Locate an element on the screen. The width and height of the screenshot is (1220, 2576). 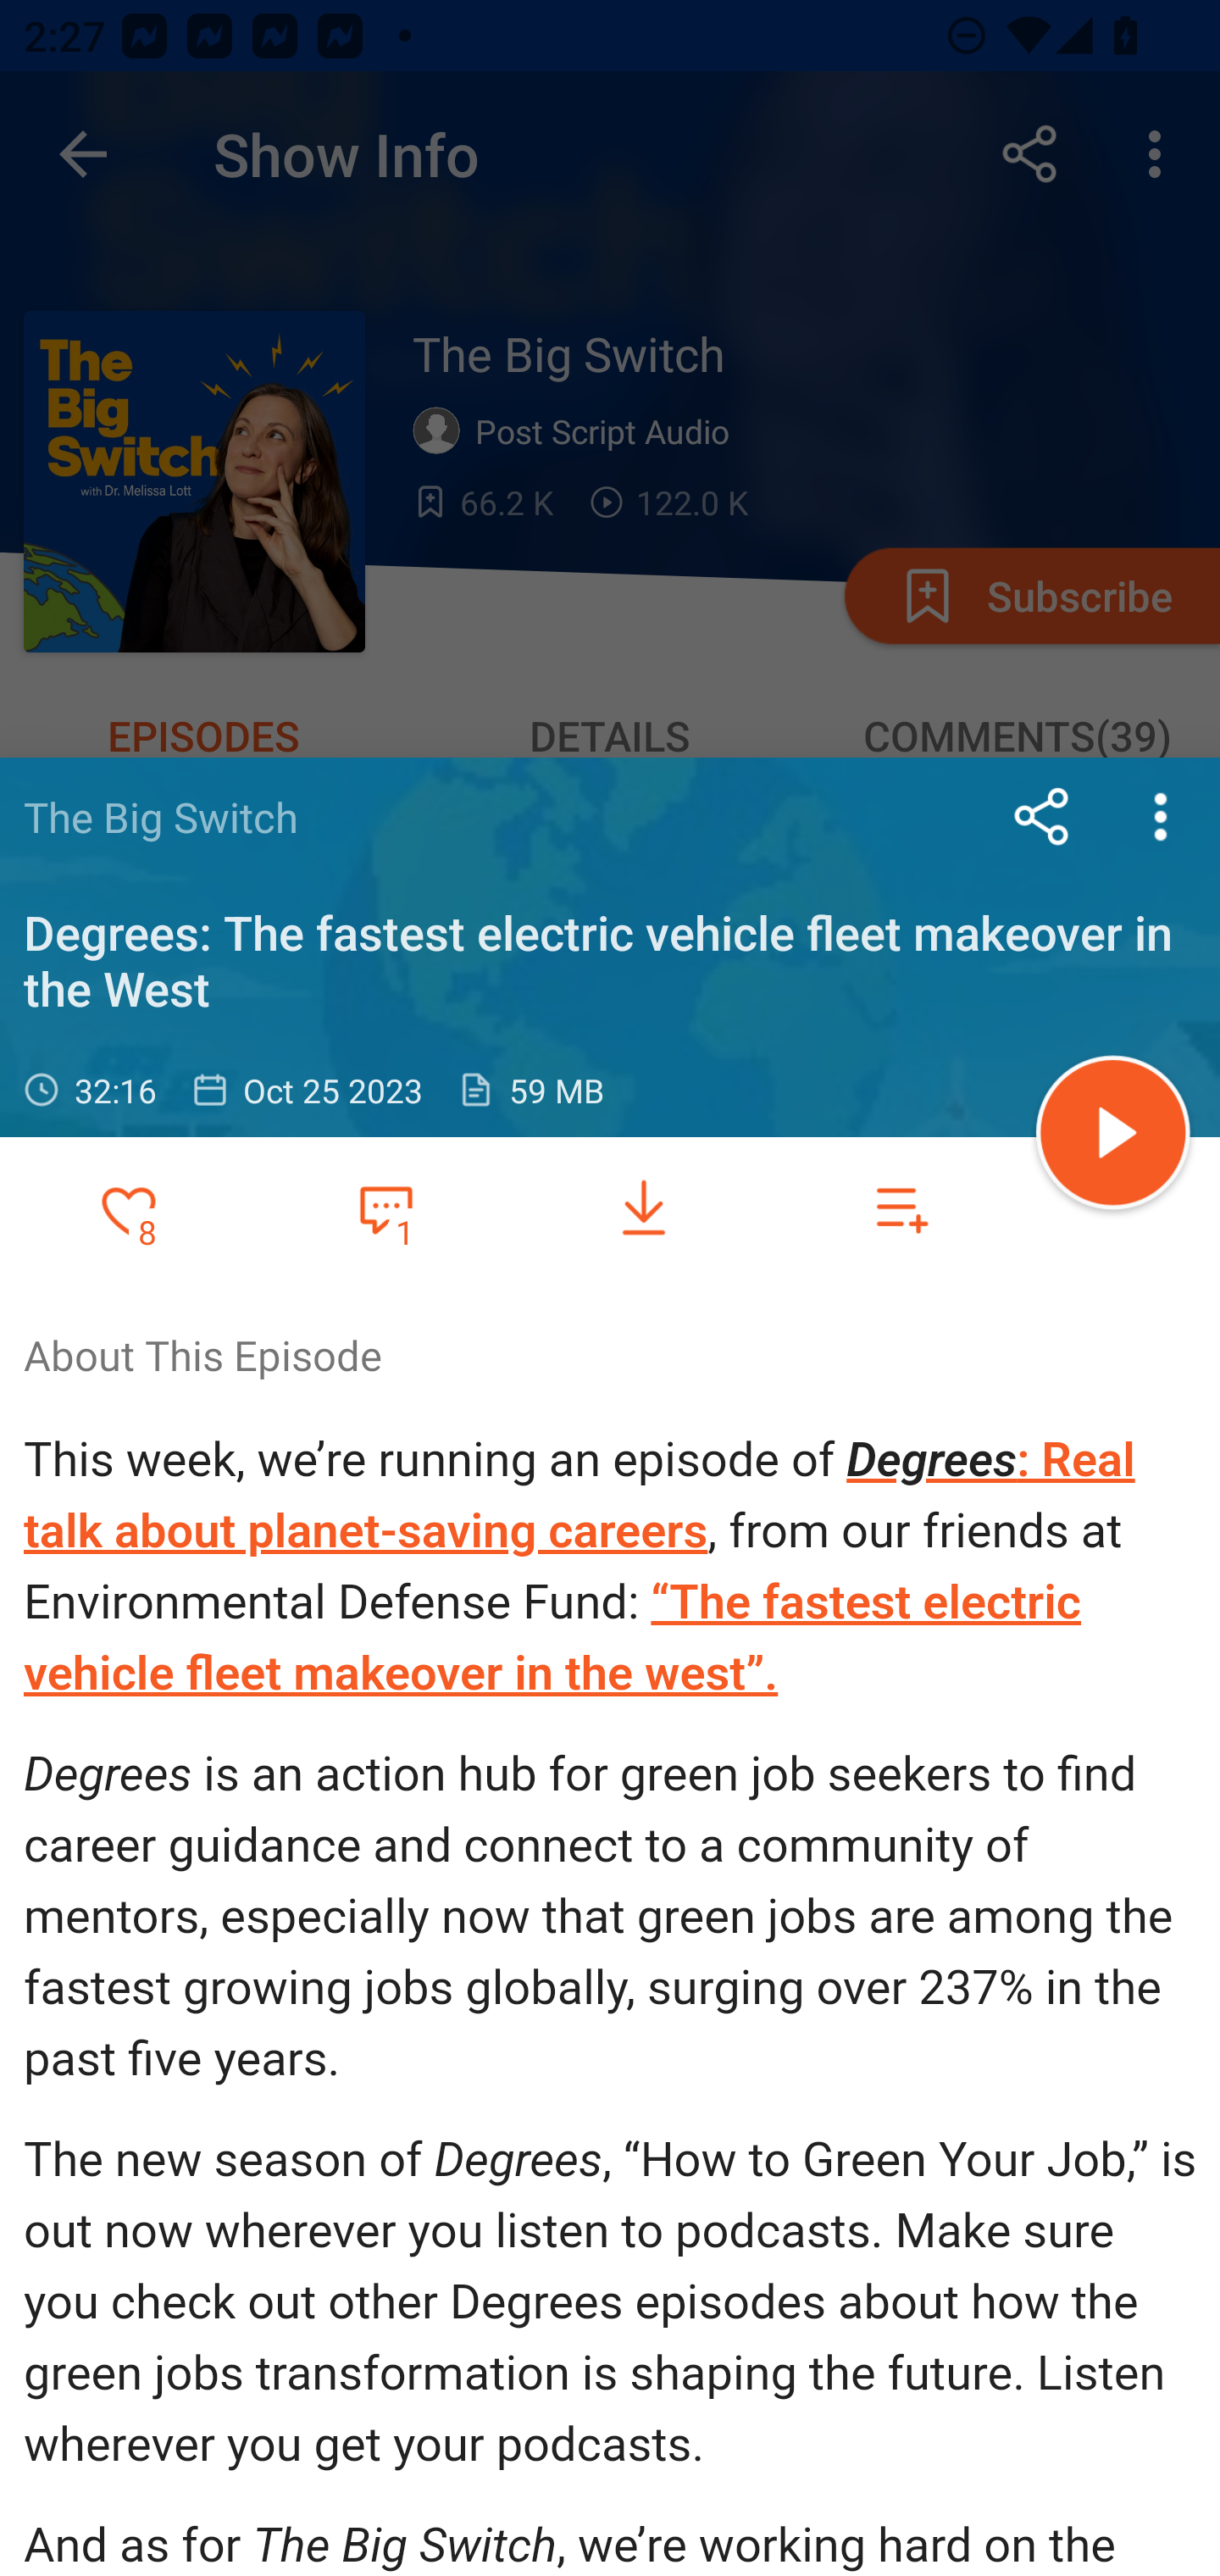
1 Favorite is located at coordinates (385, 1207).